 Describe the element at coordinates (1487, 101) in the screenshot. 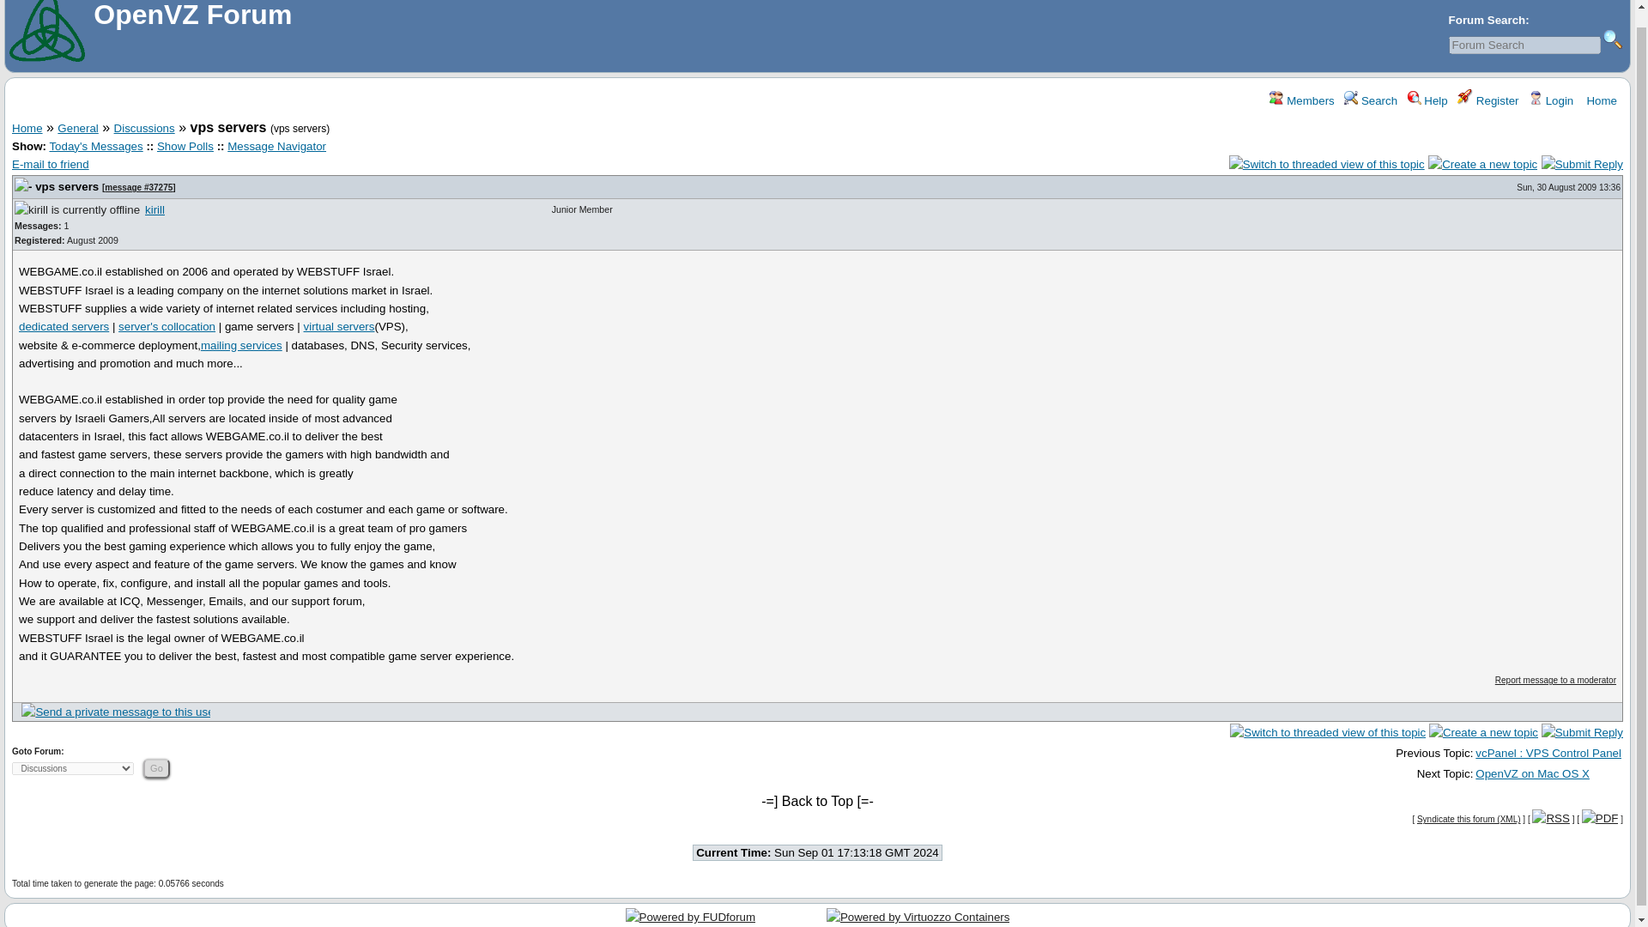

I see `Register` at that location.